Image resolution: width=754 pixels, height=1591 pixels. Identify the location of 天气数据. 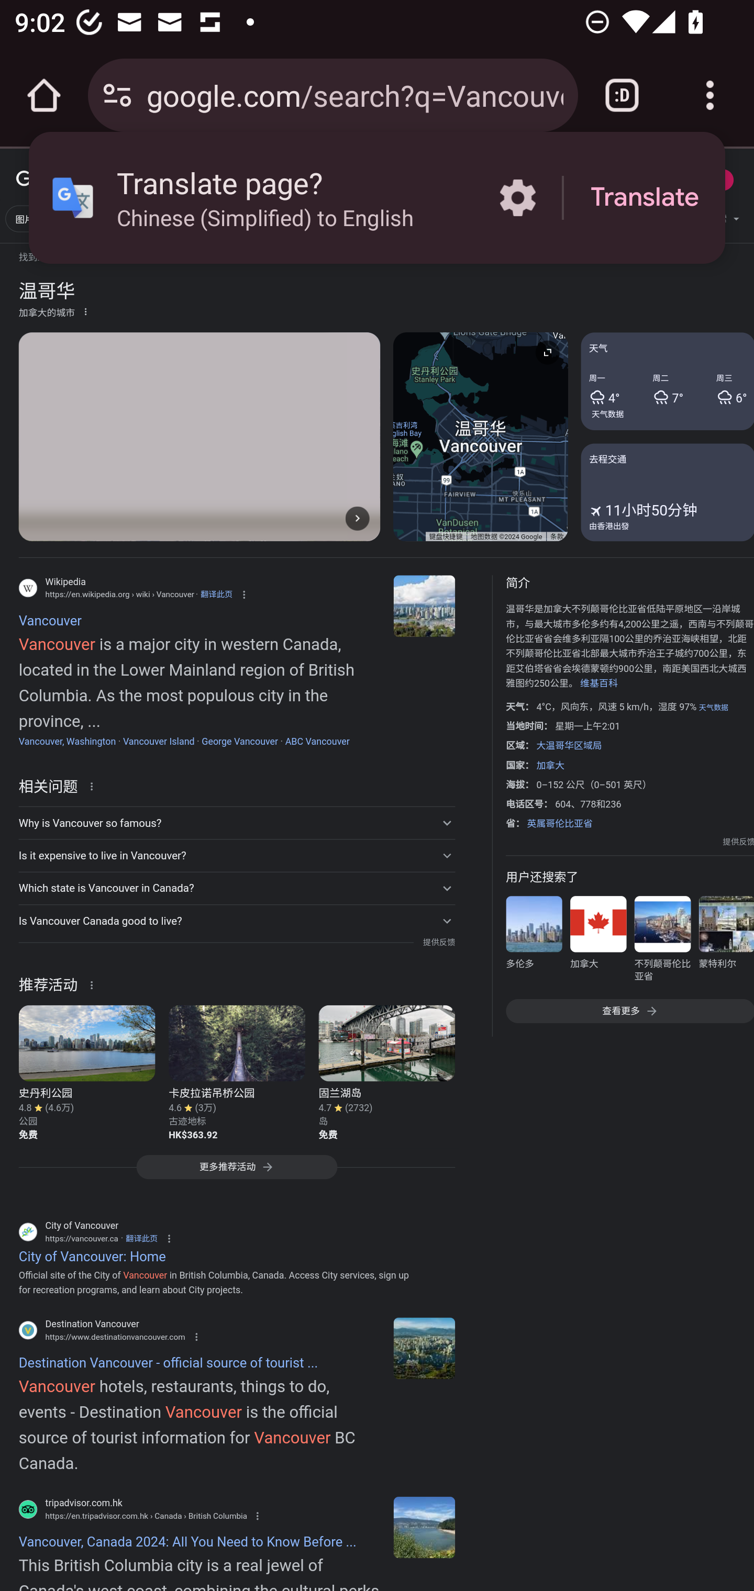
(608, 413).